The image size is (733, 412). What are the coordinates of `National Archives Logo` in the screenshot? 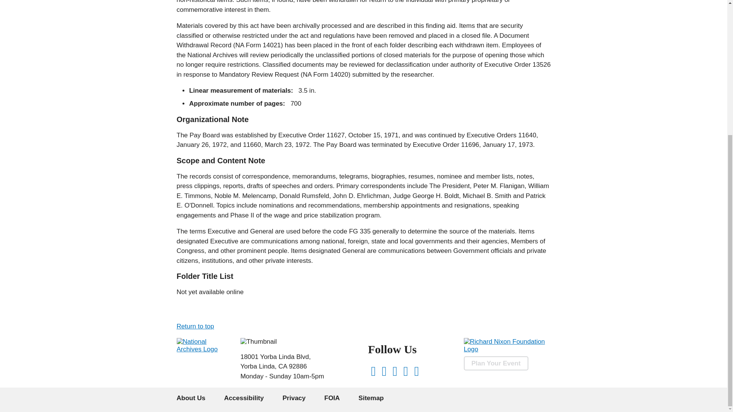 It's located at (204, 349).